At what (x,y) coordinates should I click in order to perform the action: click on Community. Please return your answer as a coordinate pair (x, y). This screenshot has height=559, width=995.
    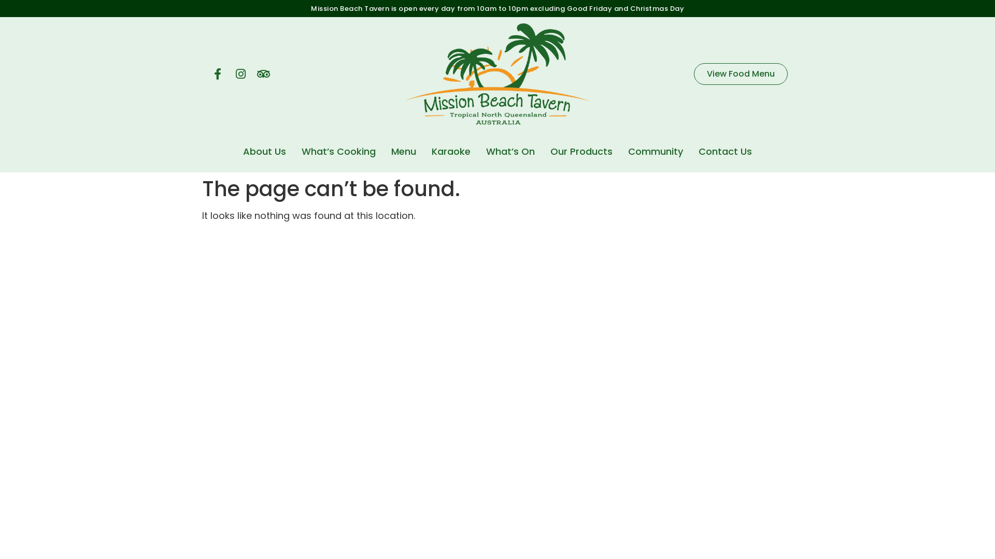
    Looking at the image, I should click on (656, 152).